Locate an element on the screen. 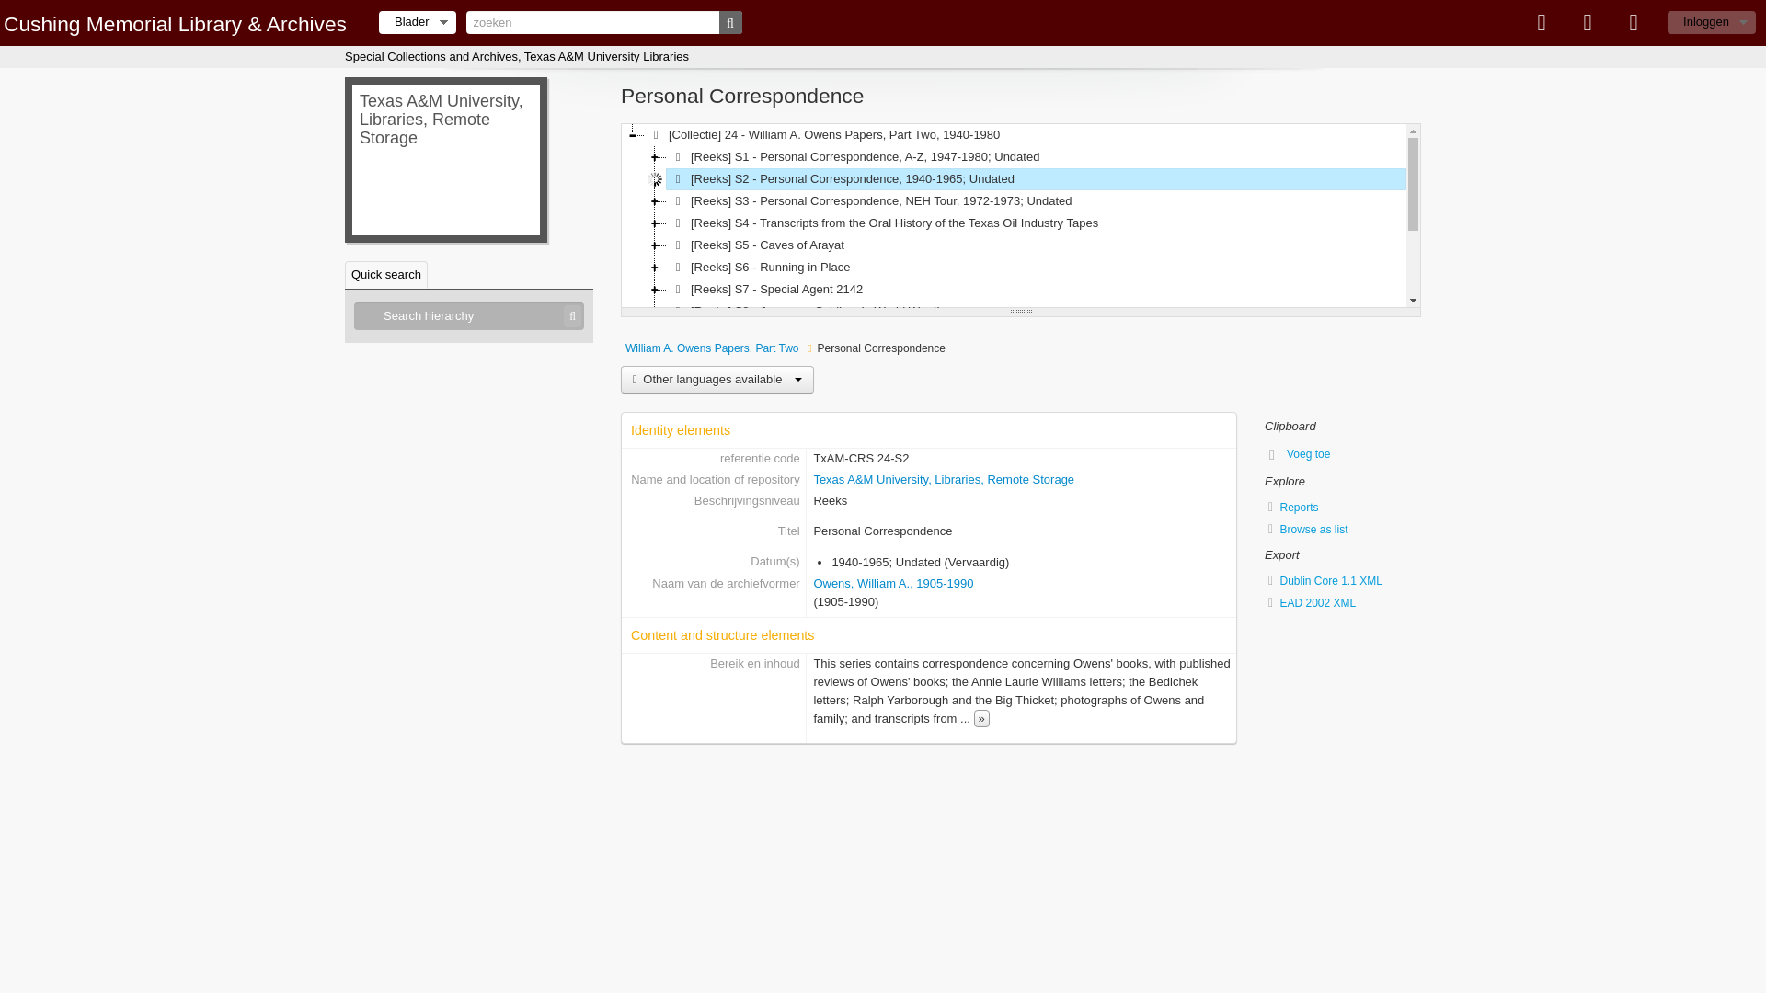 Image resolution: width=1766 pixels, height=993 pixels. Quick links is located at coordinates (1634, 22).